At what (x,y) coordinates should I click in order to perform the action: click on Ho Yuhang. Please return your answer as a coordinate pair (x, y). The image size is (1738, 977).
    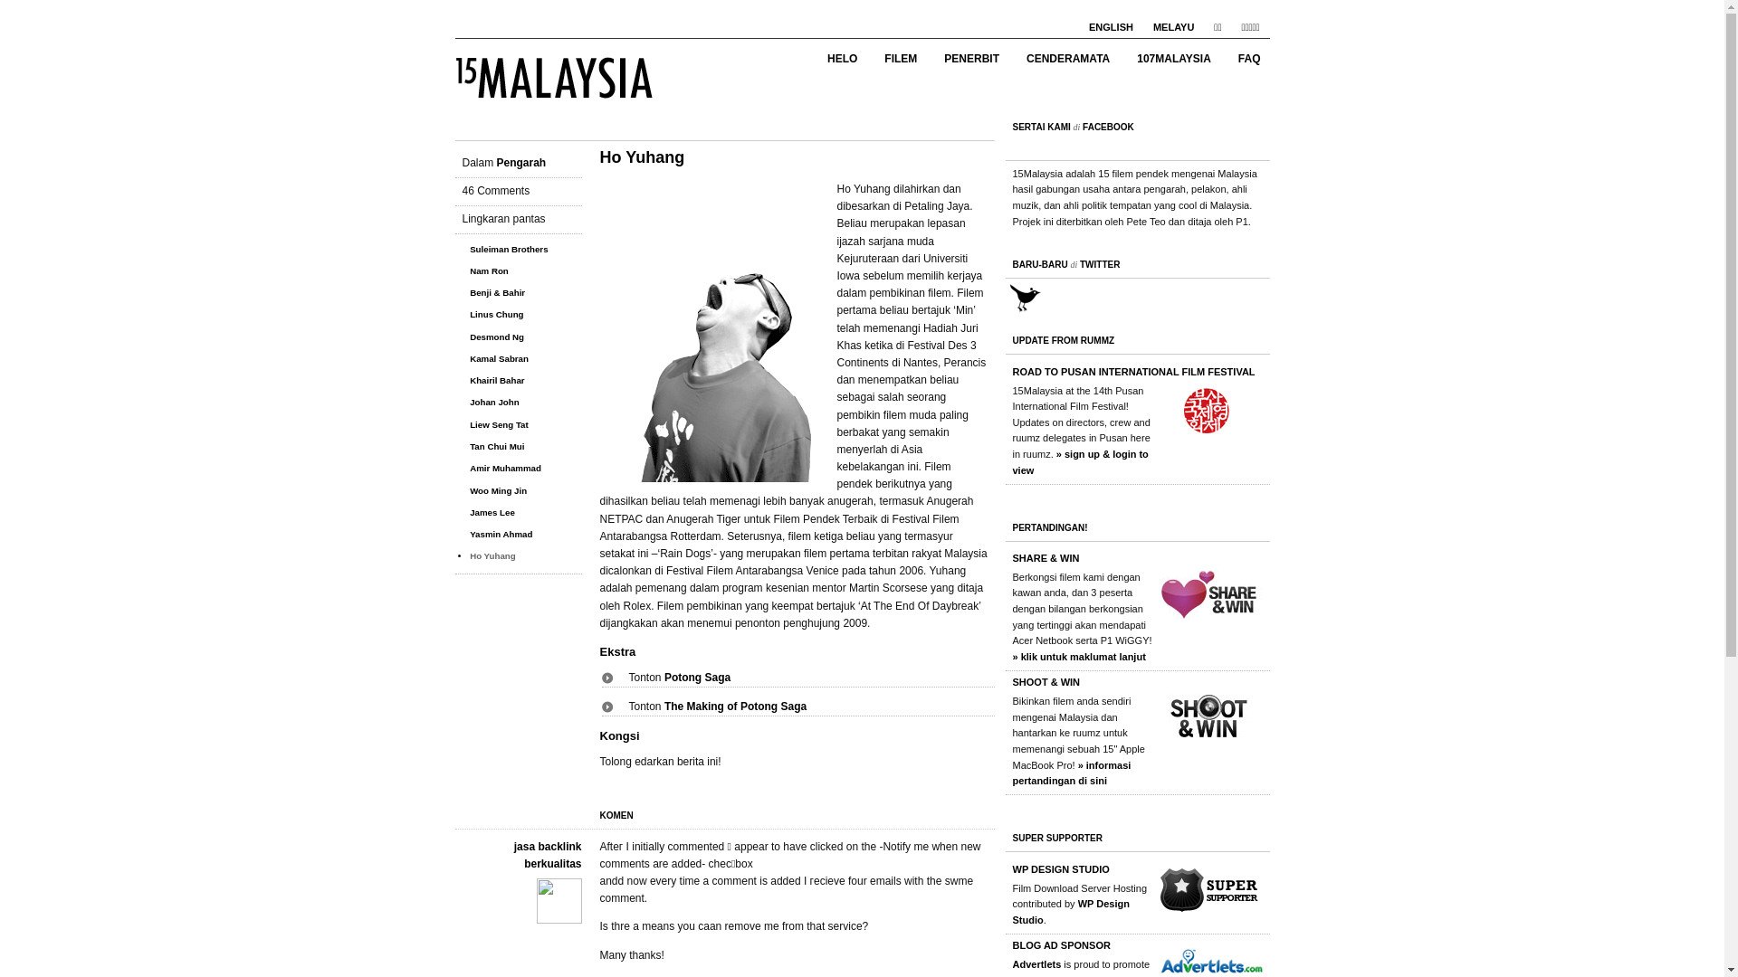
    Looking at the image, I should click on (492, 555).